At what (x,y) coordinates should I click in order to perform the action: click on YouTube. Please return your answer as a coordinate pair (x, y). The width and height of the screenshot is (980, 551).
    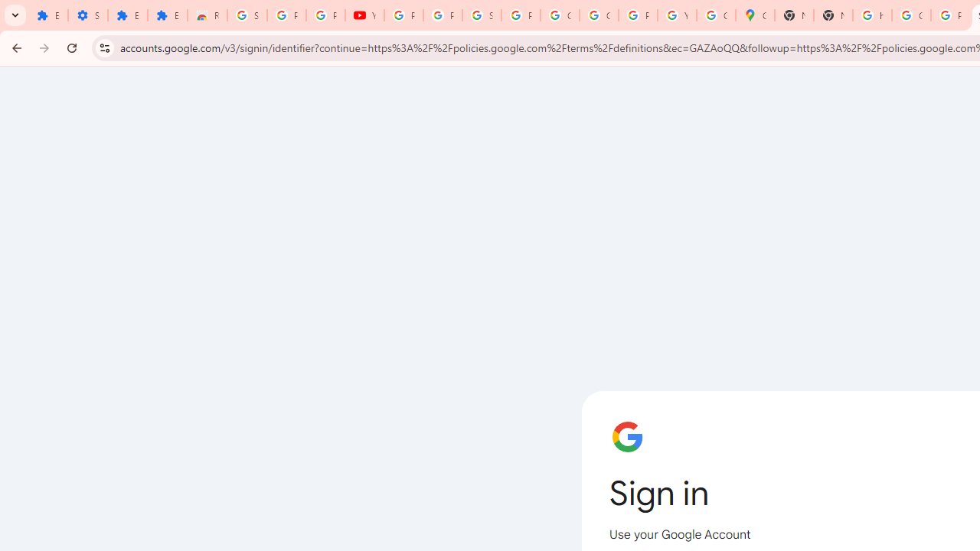
    Looking at the image, I should click on (364, 15).